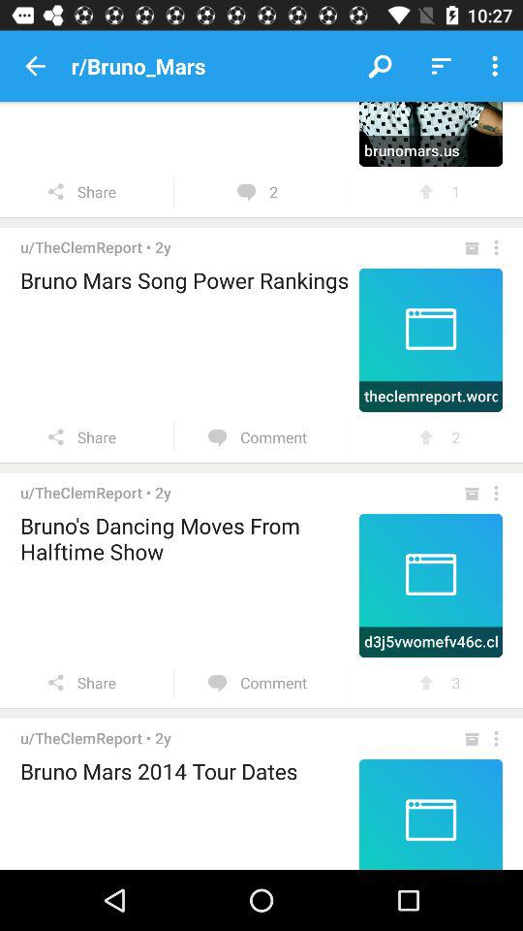 The image size is (523, 931). What do you see at coordinates (430, 585) in the screenshot?
I see `select the third thumbnail` at bounding box center [430, 585].